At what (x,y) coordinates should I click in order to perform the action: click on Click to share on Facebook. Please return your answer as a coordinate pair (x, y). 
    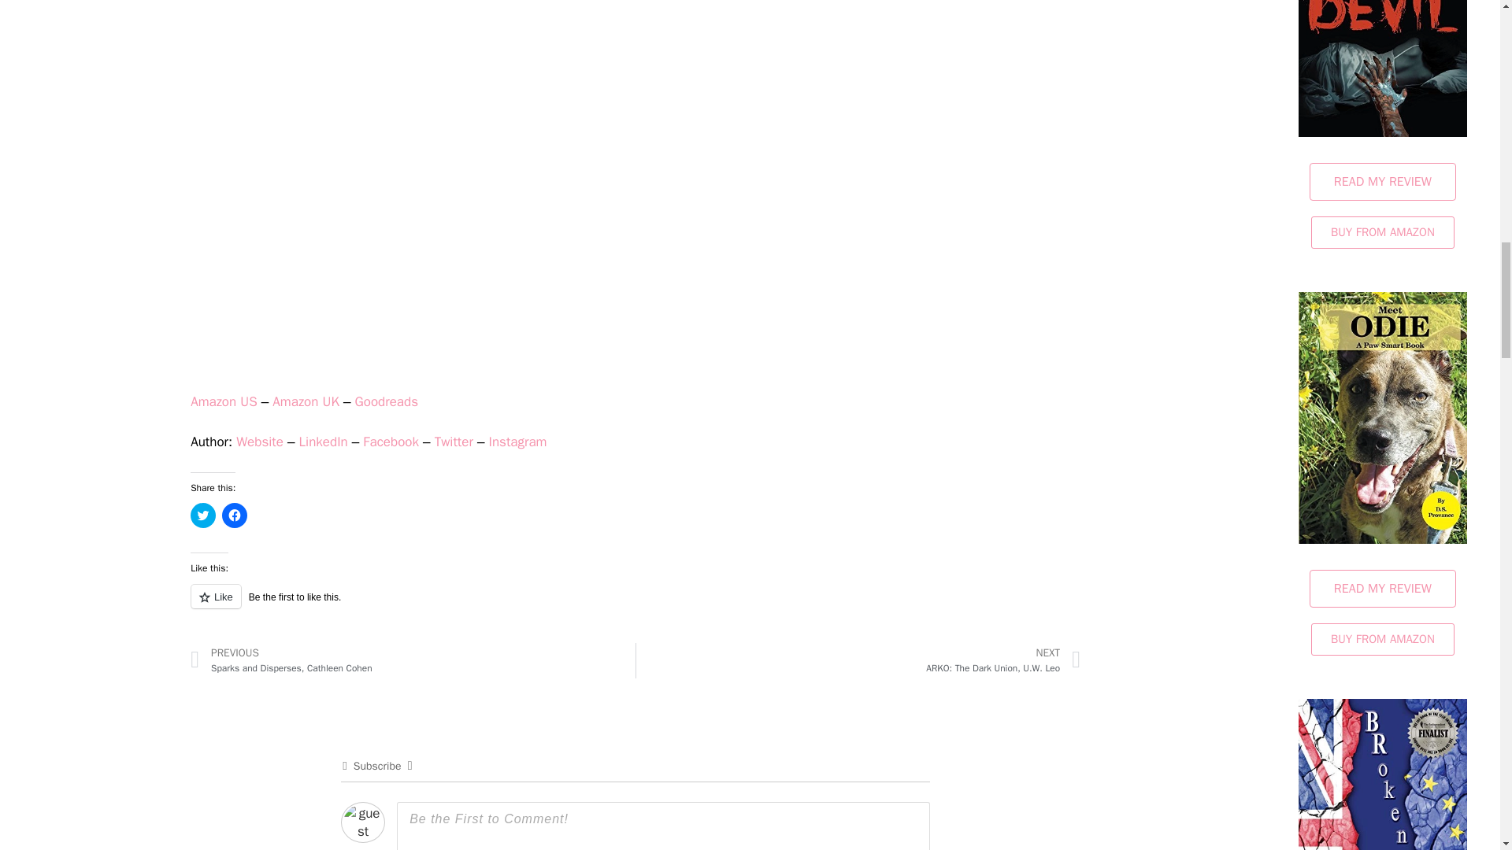
    Looking at the image, I should click on (235, 515).